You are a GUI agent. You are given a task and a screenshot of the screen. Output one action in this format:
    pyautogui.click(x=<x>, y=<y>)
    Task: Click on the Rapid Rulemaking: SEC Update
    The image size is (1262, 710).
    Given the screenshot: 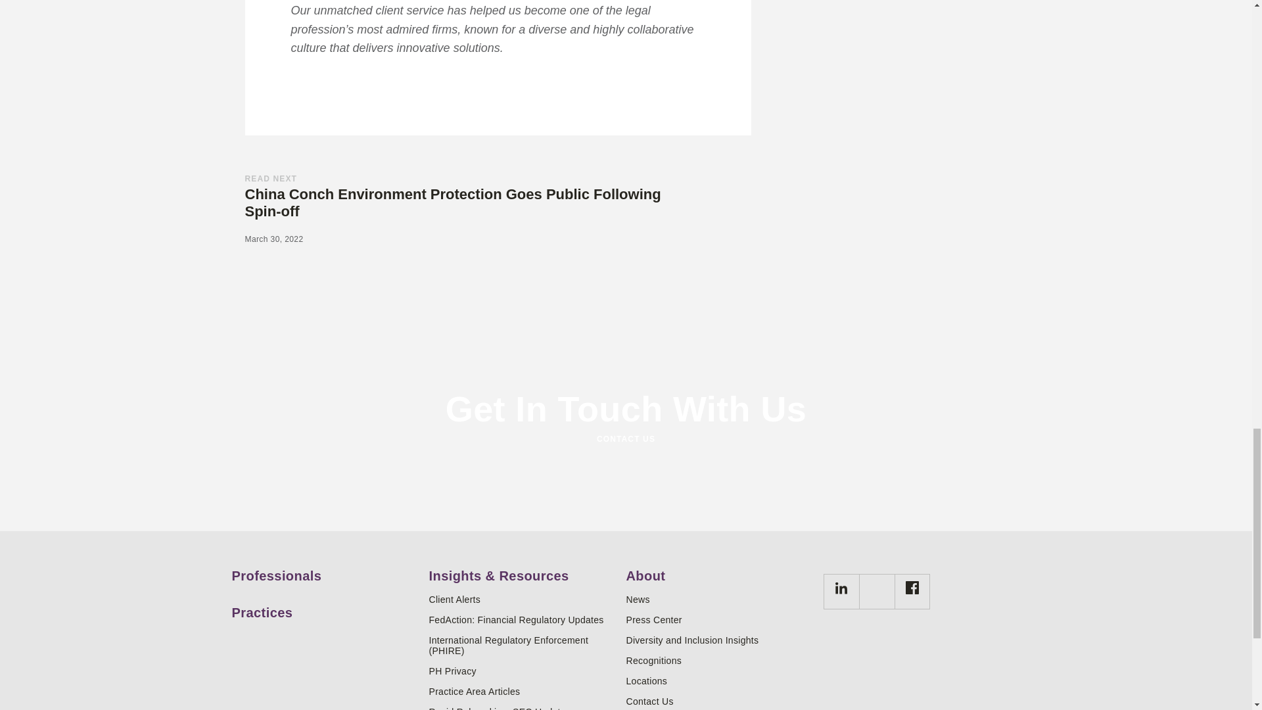 What is the action you would take?
    pyautogui.click(x=522, y=708)
    